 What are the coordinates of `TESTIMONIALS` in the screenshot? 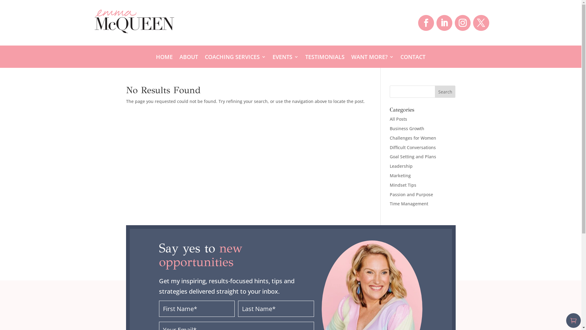 It's located at (325, 58).